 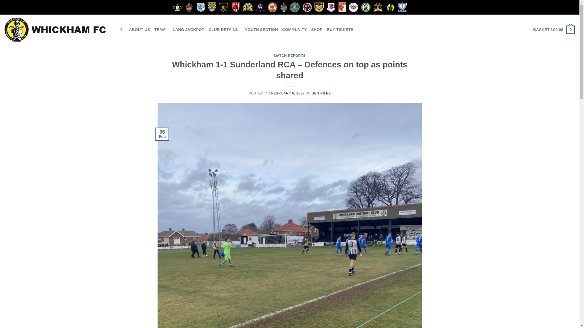 What do you see at coordinates (340, 29) in the screenshot?
I see `BUY TICKETS` at bounding box center [340, 29].